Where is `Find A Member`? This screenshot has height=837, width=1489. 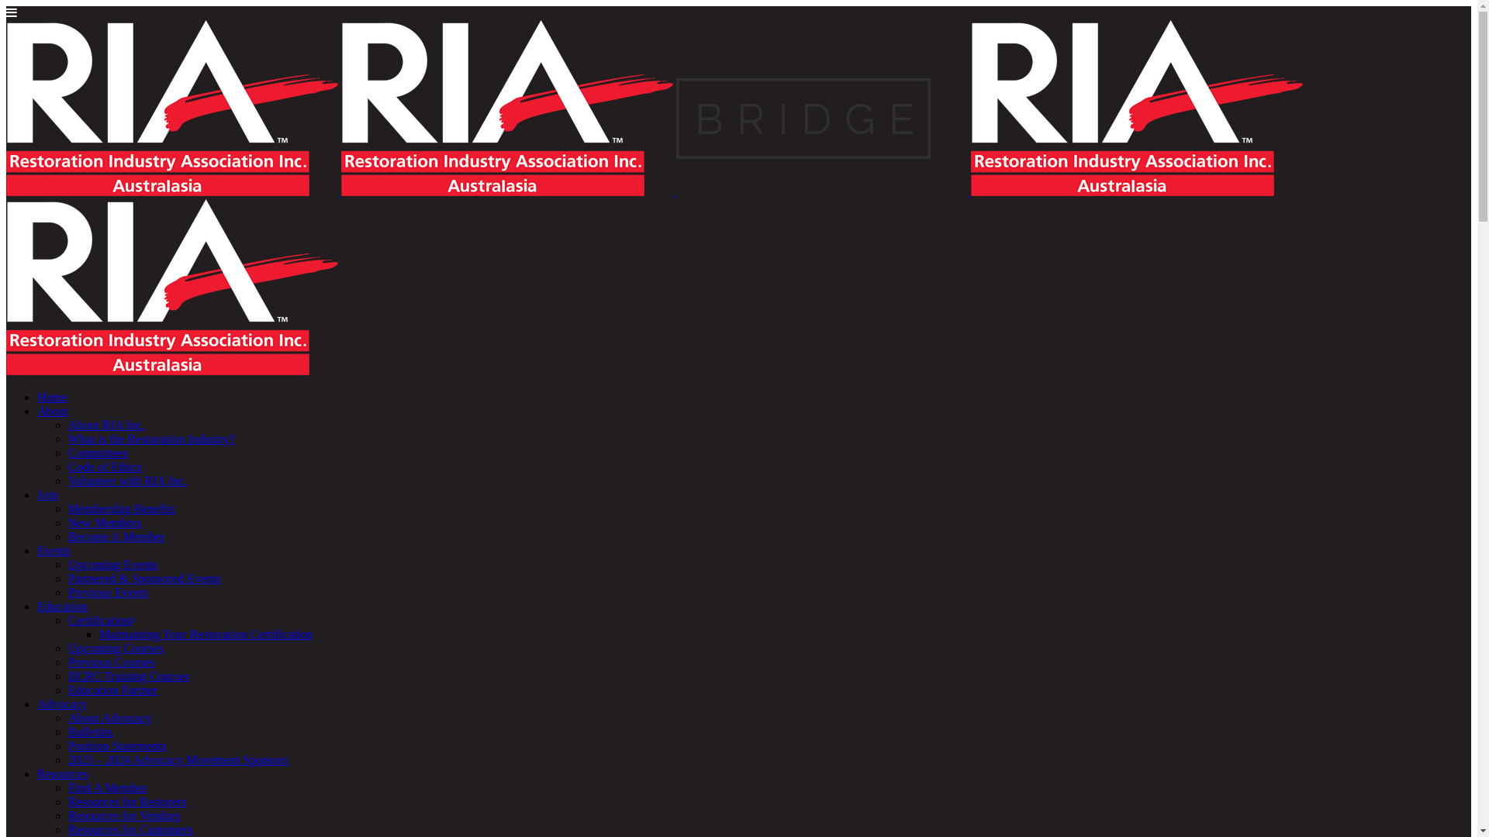 Find A Member is located at coordinates (107, 787).